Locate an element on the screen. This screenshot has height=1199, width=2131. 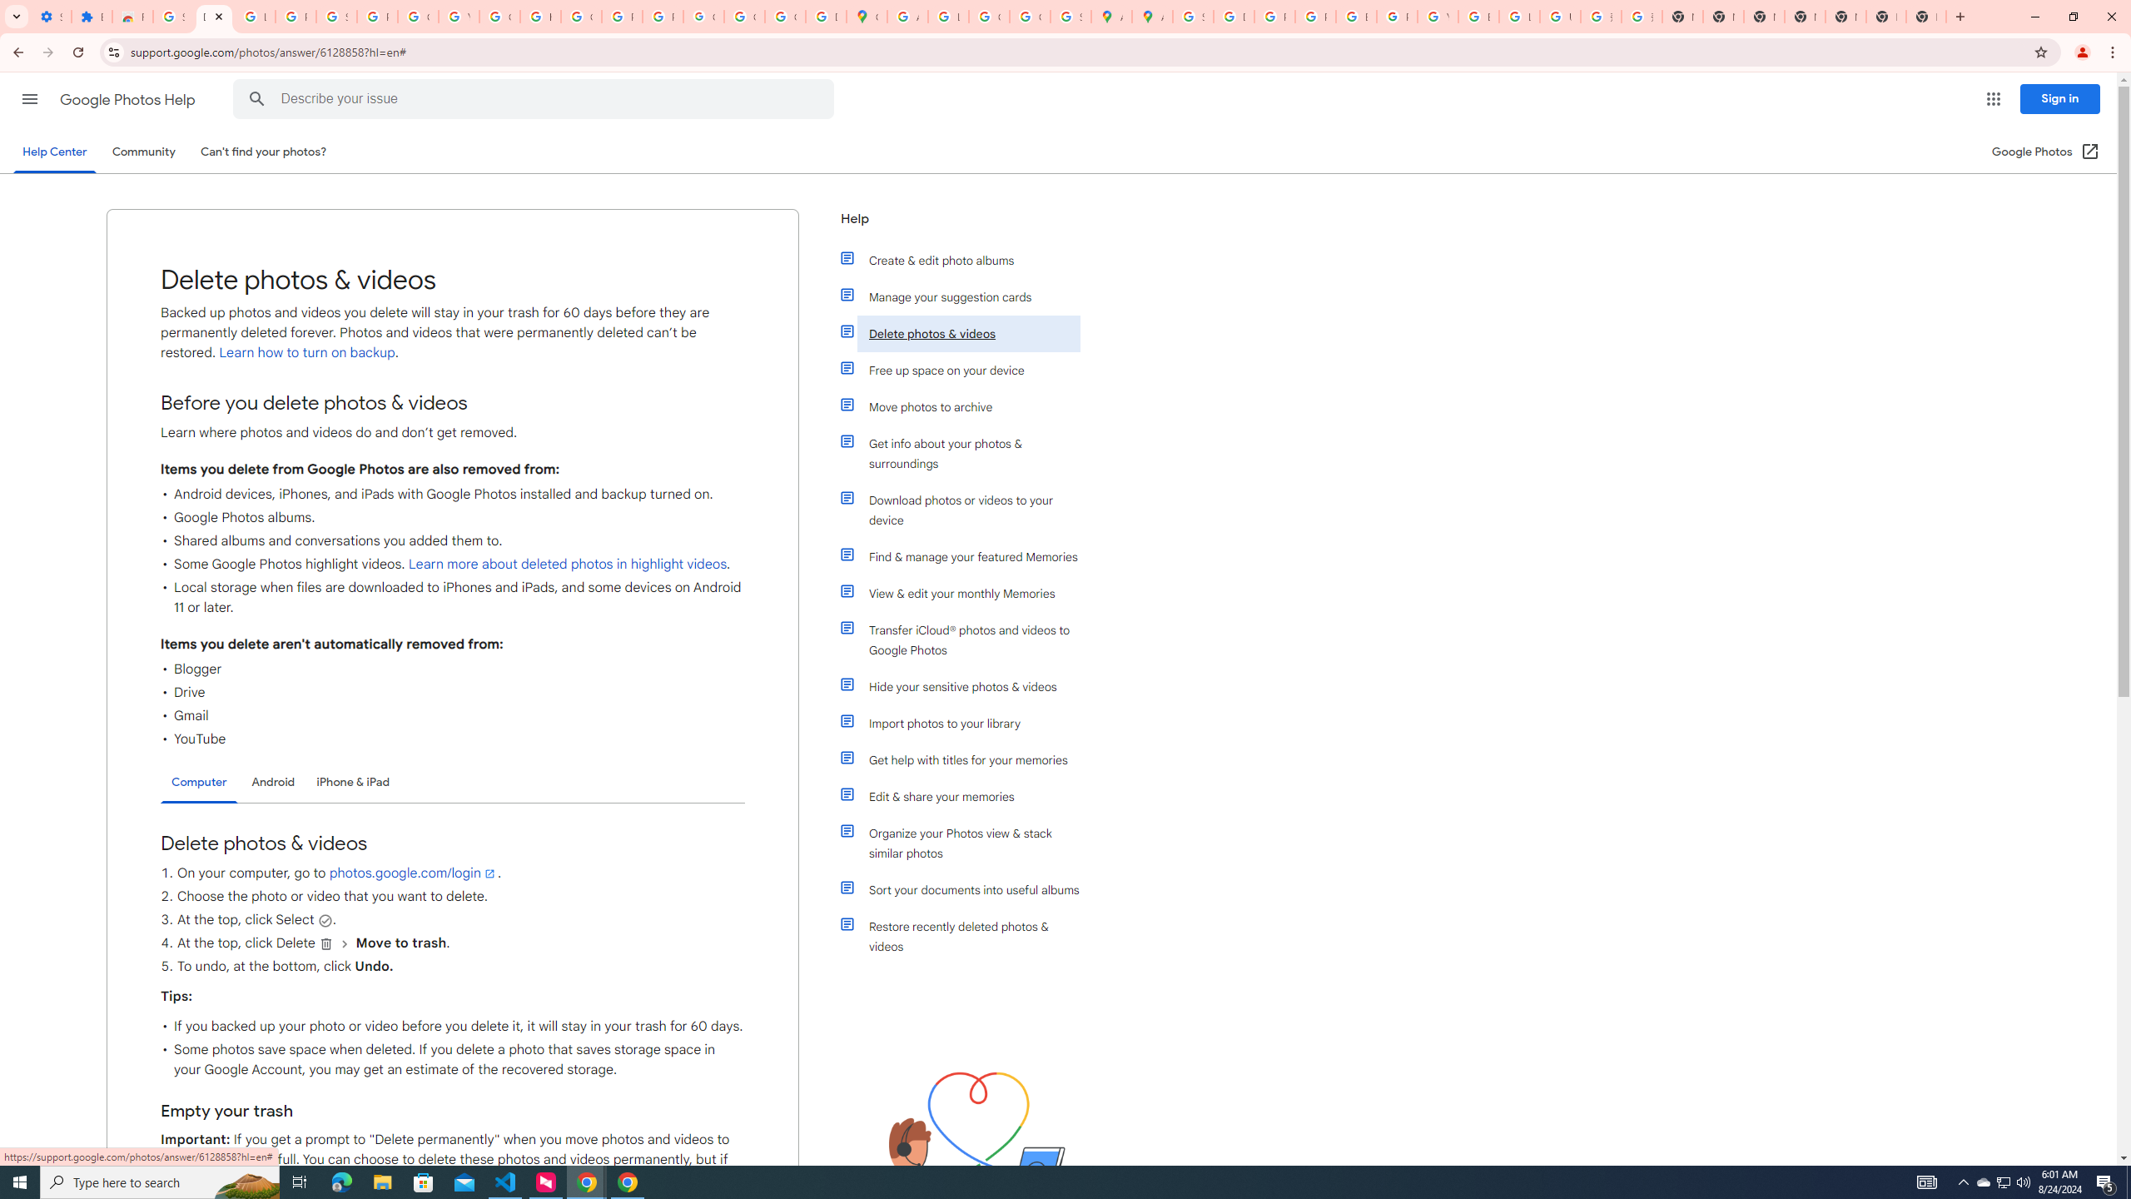
Restore recently deleted photos & videos is located at coordinates (968, 937).